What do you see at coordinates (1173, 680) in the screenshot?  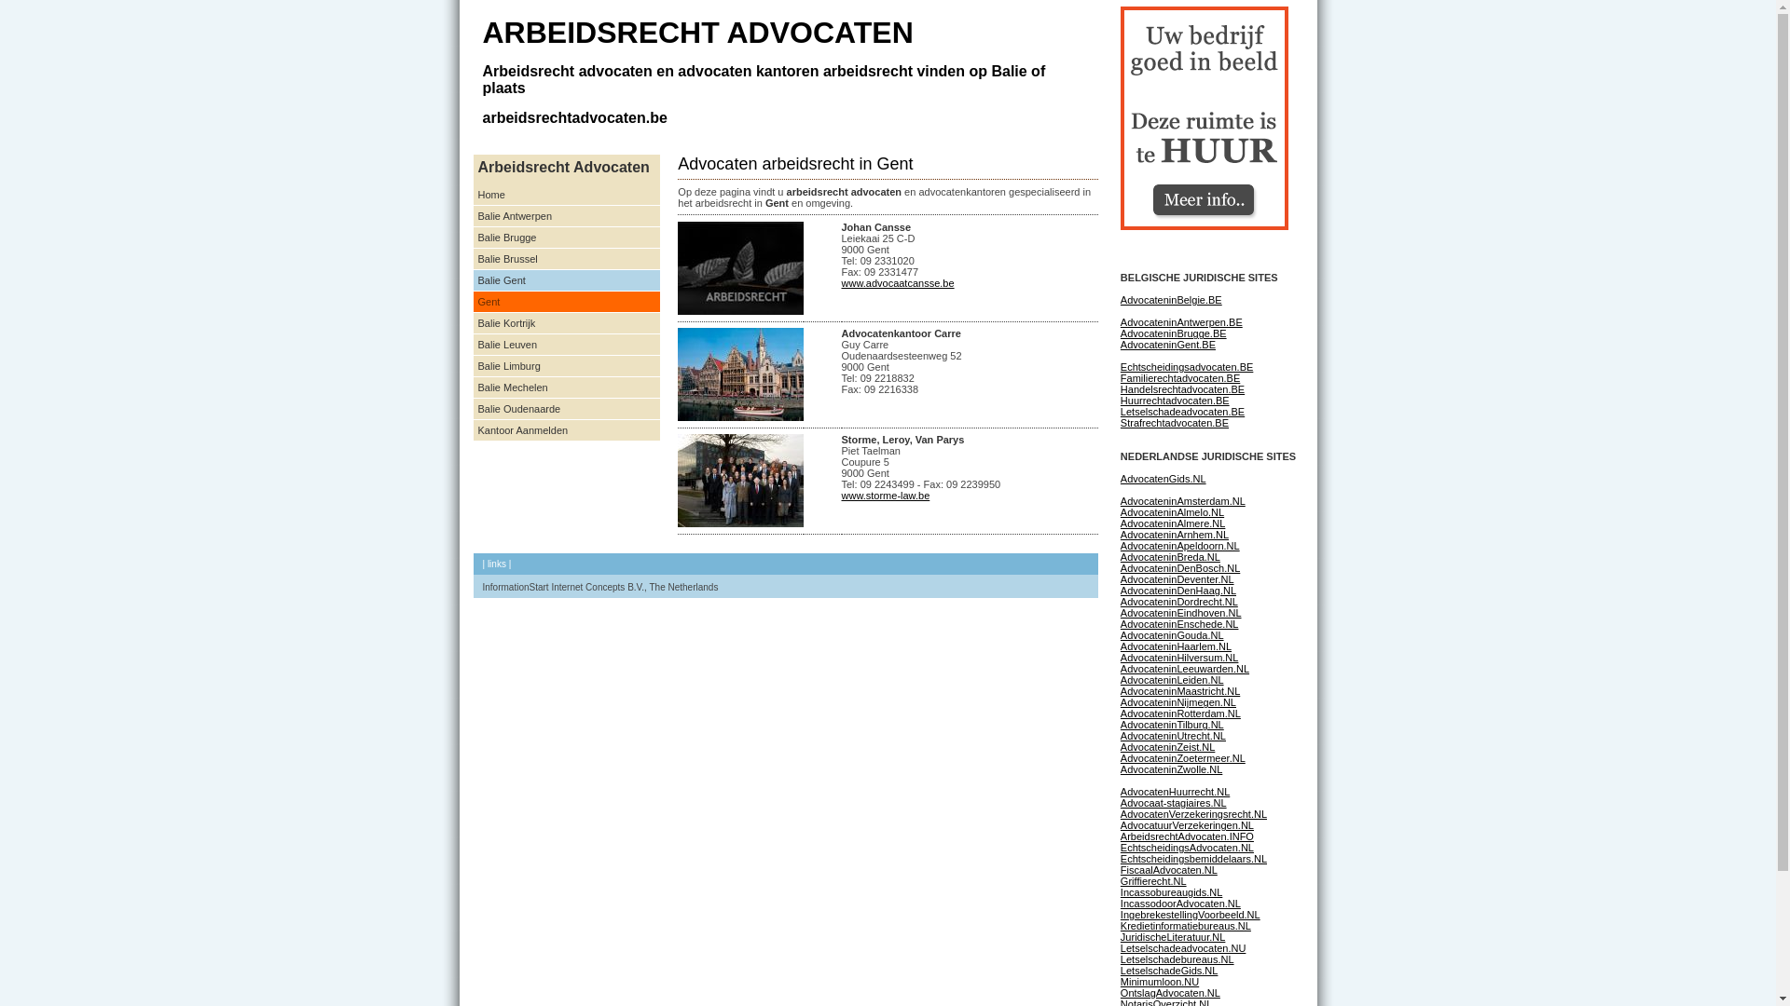 I see `AdvocateninLeiden.NL` at bounding box center [1173, 680].